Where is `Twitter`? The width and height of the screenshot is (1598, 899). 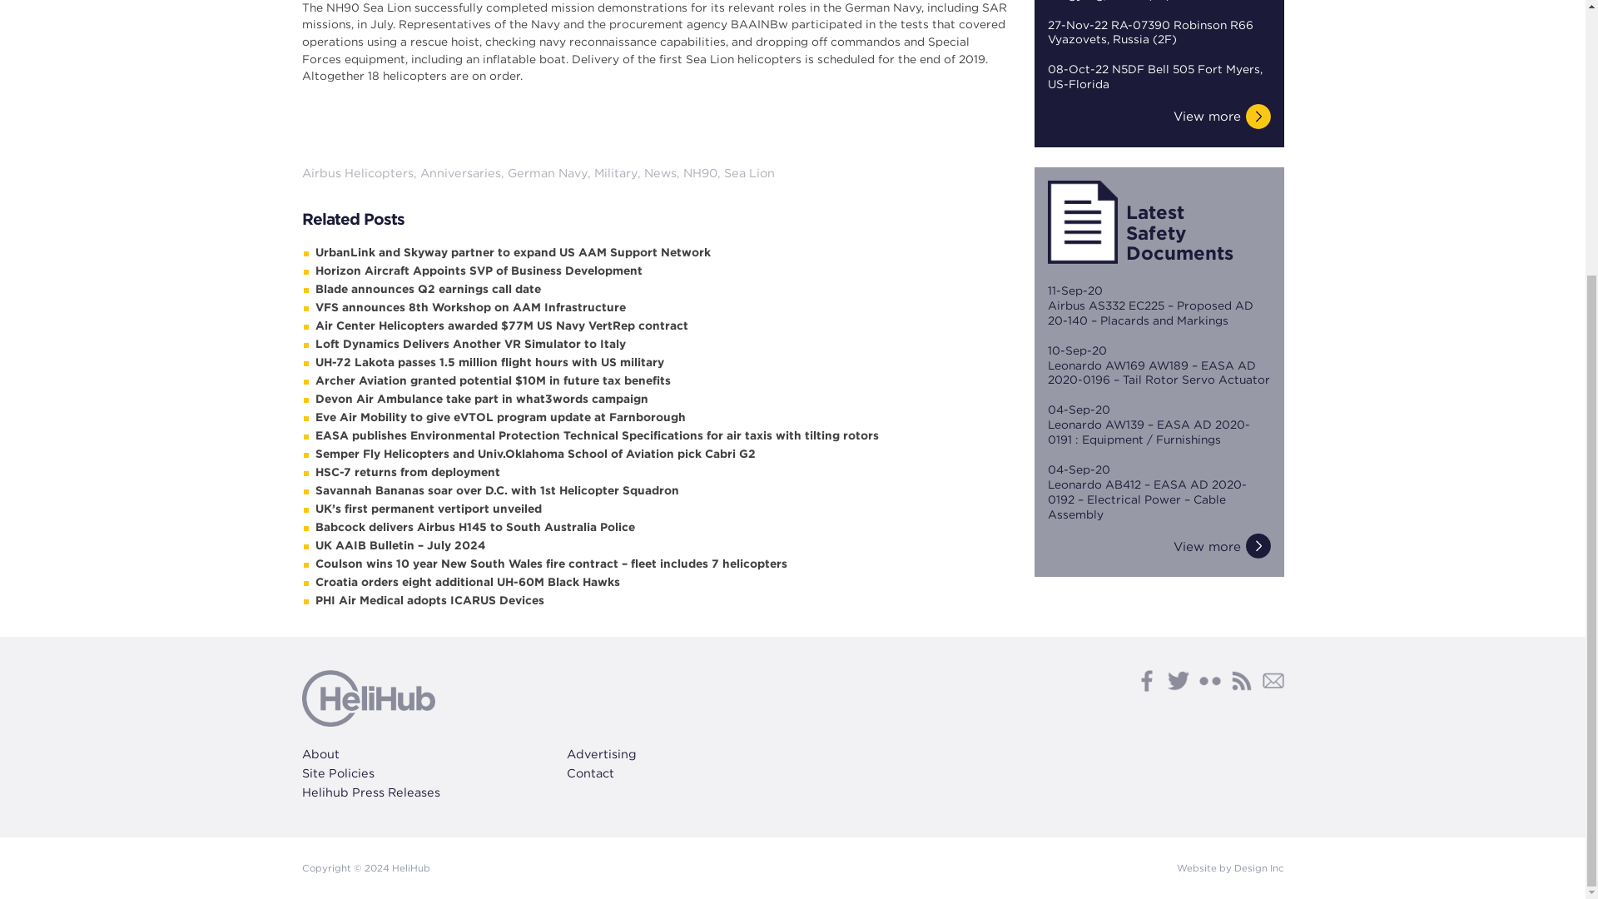
Twitter is located at coordinates (1177, 680).